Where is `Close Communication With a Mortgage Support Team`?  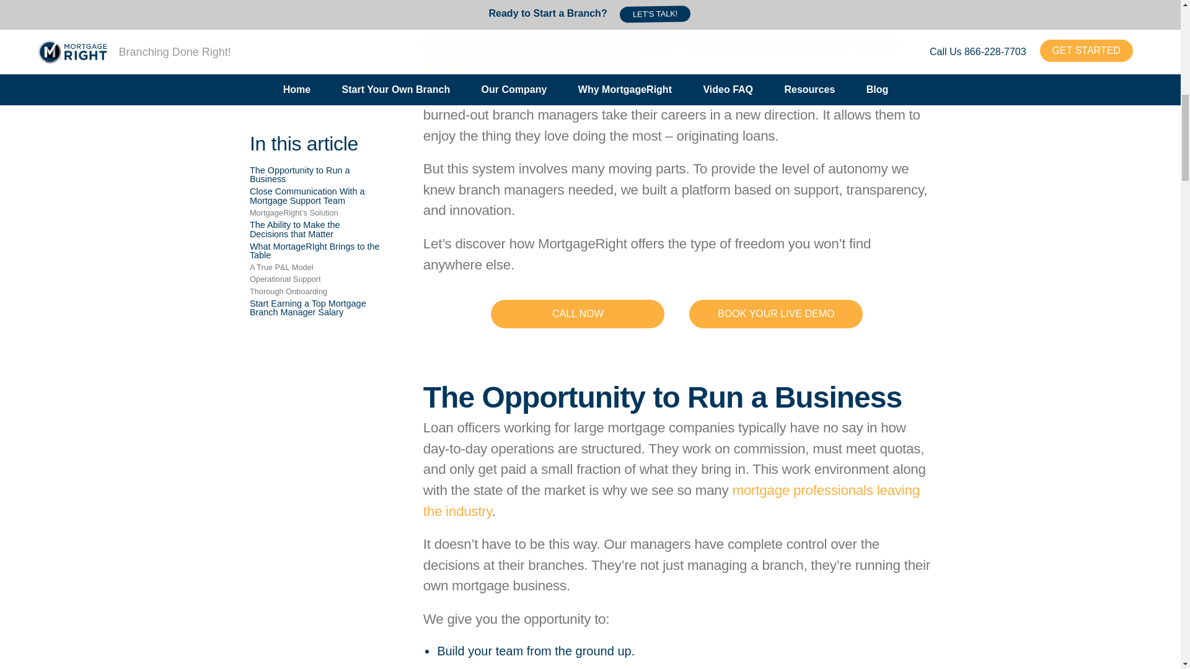 Close Communication With a Mortgage Support Team is located at coordinates (307, 53).